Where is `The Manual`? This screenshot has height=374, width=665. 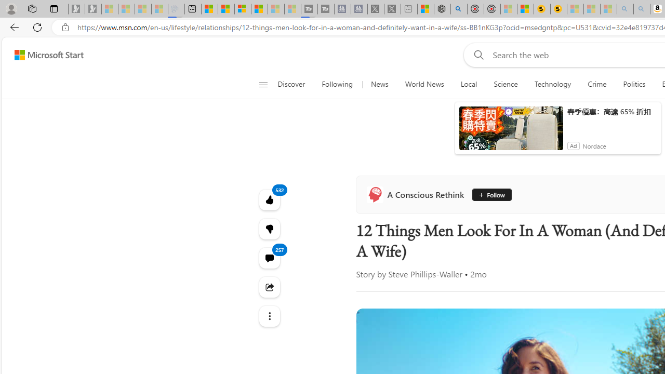
The Manual is located at coordinates (591, 247).